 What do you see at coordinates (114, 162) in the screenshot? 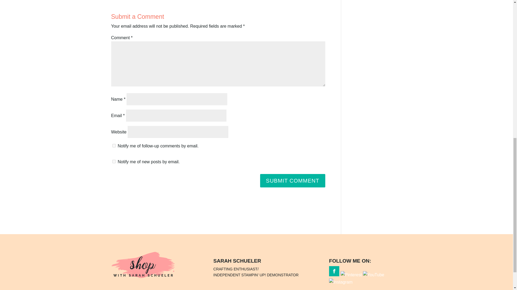
I see `subscribe` at bounding box center [114, 162].